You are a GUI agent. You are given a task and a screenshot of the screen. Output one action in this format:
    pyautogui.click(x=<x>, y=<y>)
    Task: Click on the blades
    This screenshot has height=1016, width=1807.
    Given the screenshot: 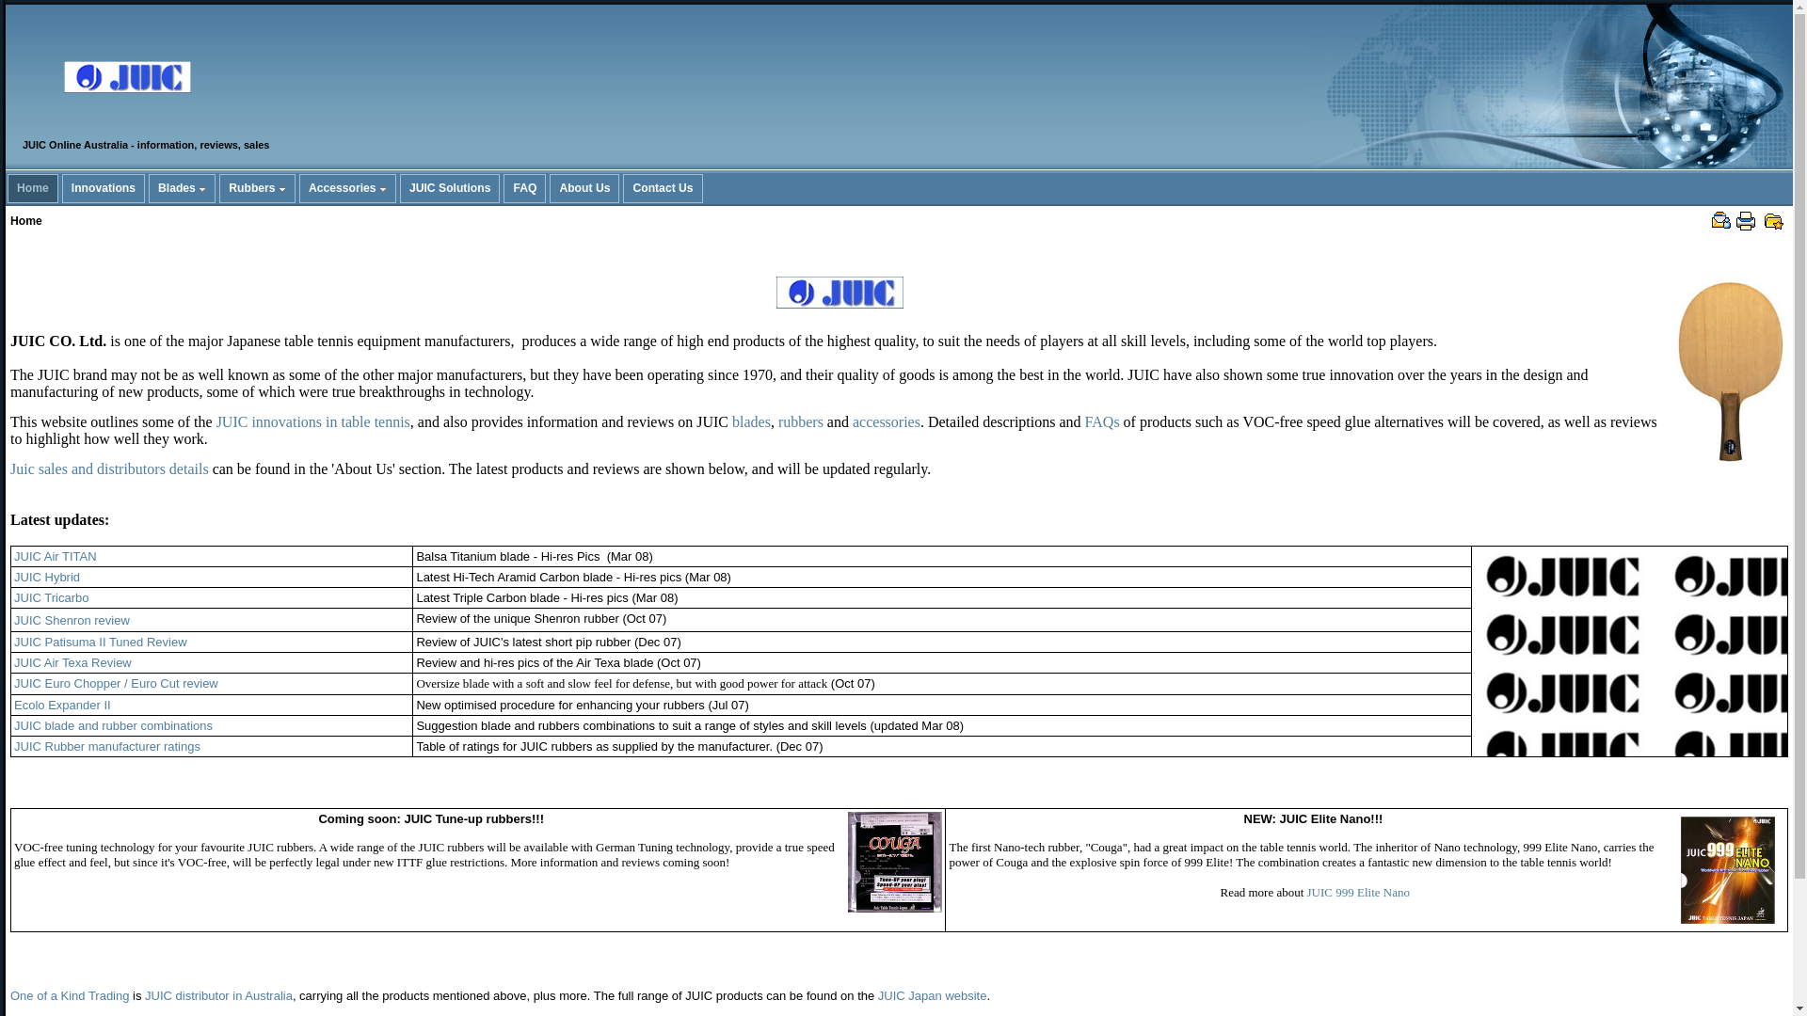 What is the action you would take?
    pyautogui.click(x=751, y=421)
    